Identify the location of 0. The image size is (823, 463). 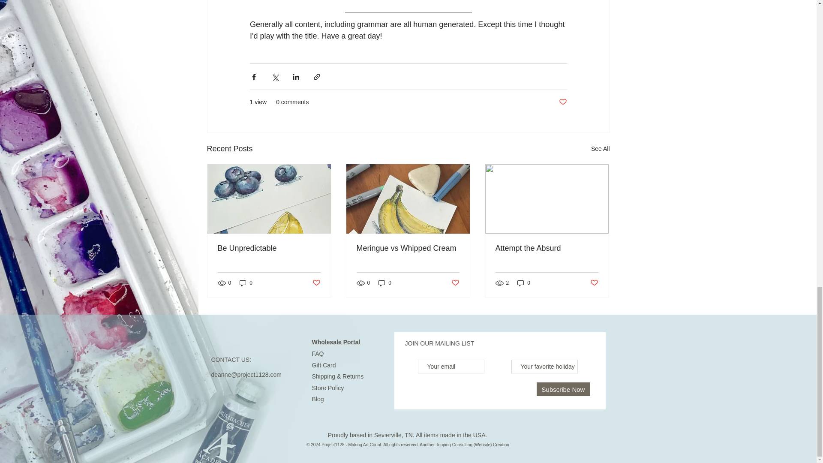
(385, 283).